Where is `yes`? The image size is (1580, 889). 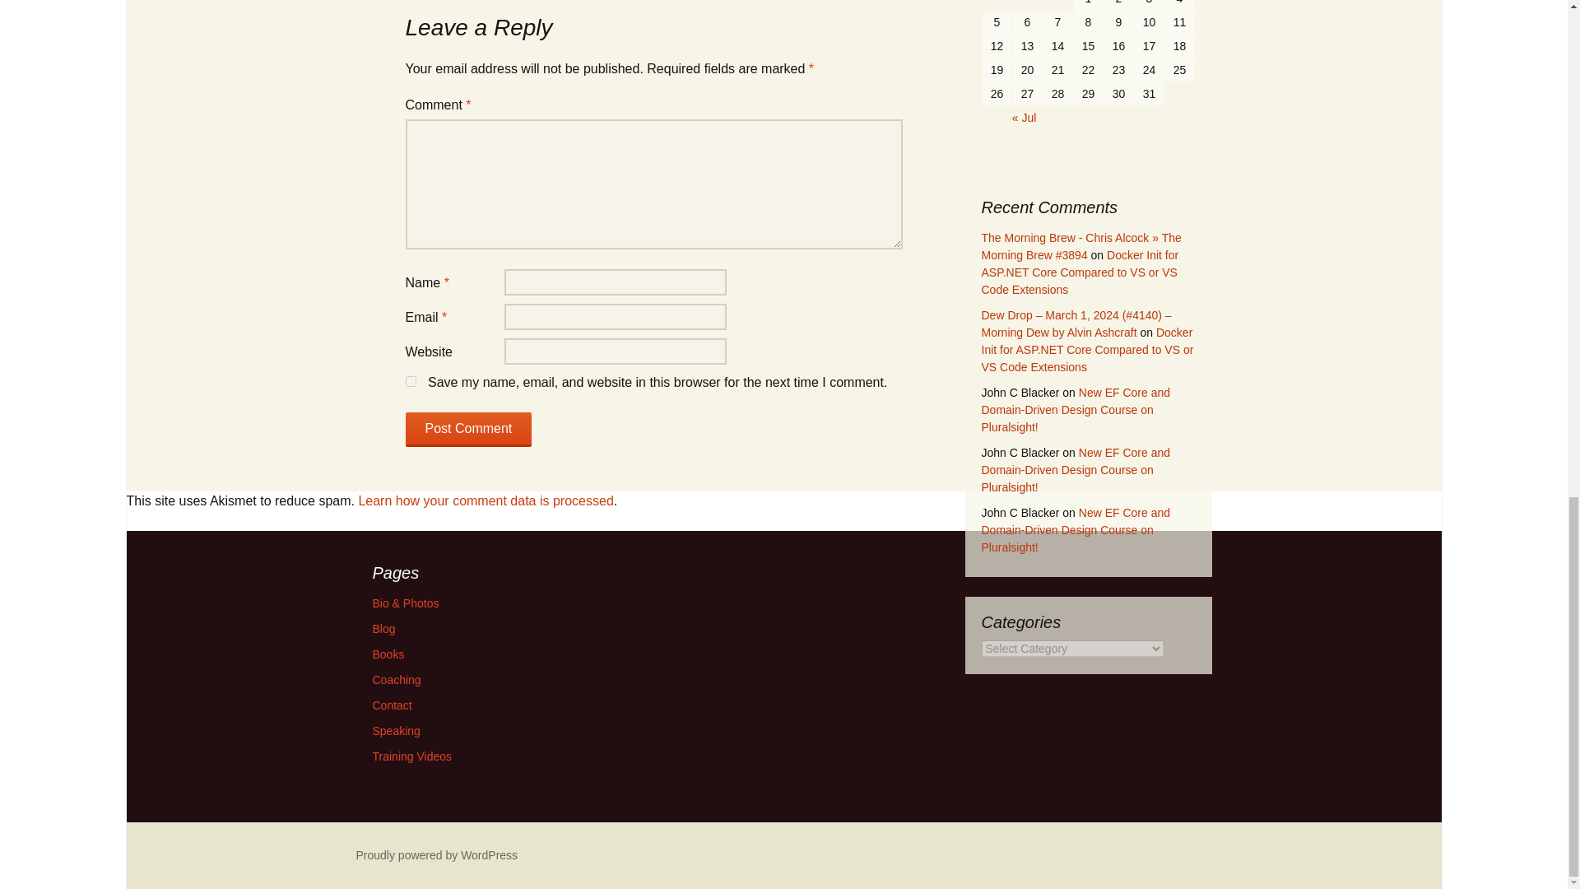
yes is located at coordinates (410, 380).